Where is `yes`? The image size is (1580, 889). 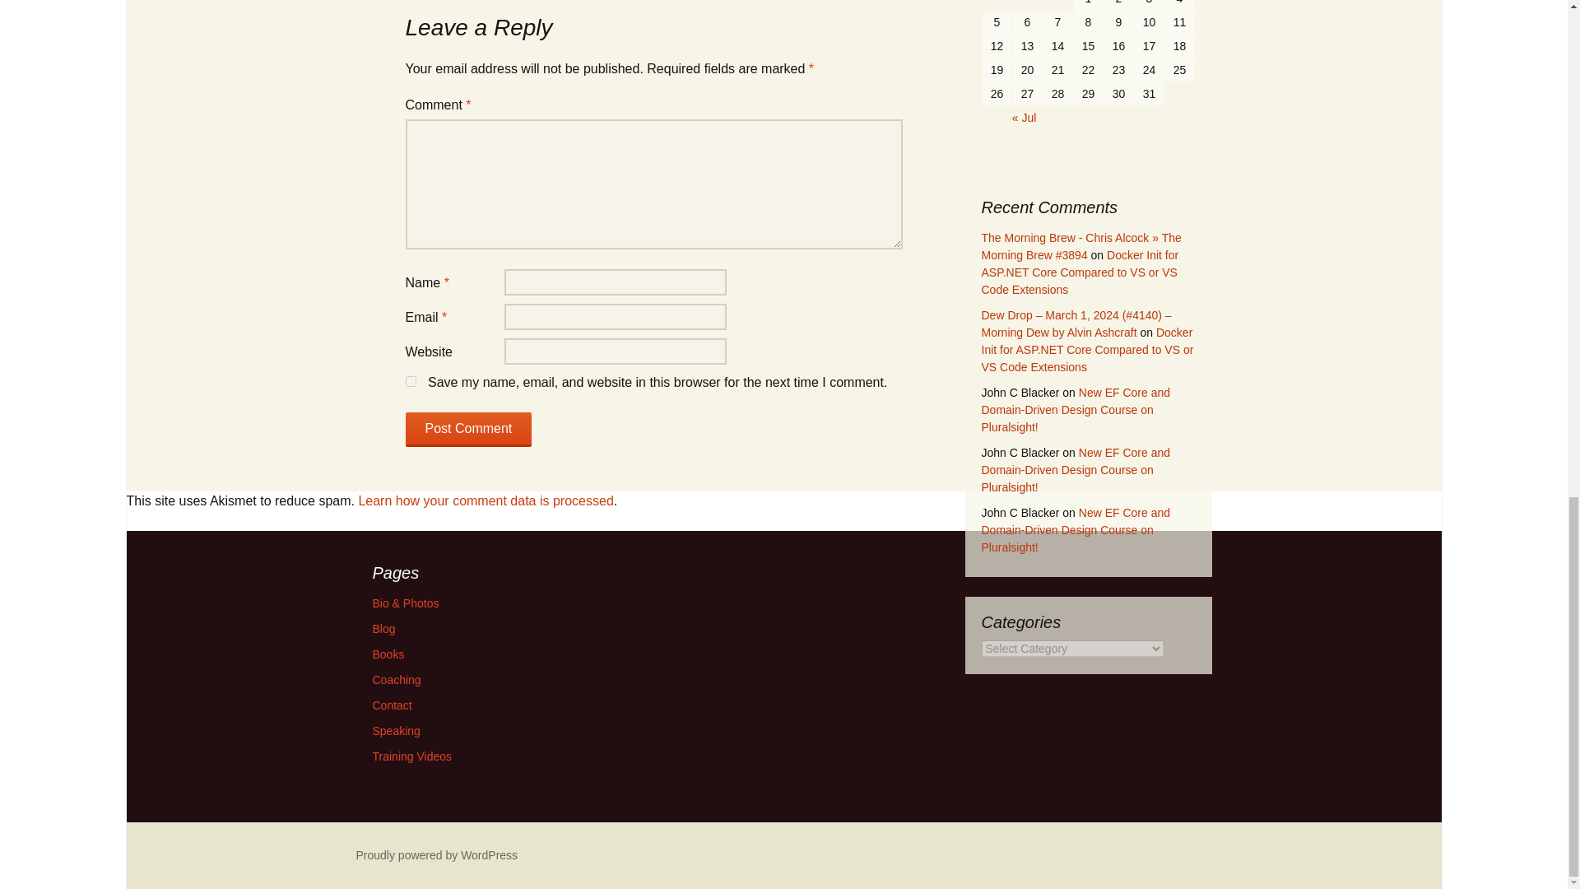
yes is located at coordinates (410, 380).